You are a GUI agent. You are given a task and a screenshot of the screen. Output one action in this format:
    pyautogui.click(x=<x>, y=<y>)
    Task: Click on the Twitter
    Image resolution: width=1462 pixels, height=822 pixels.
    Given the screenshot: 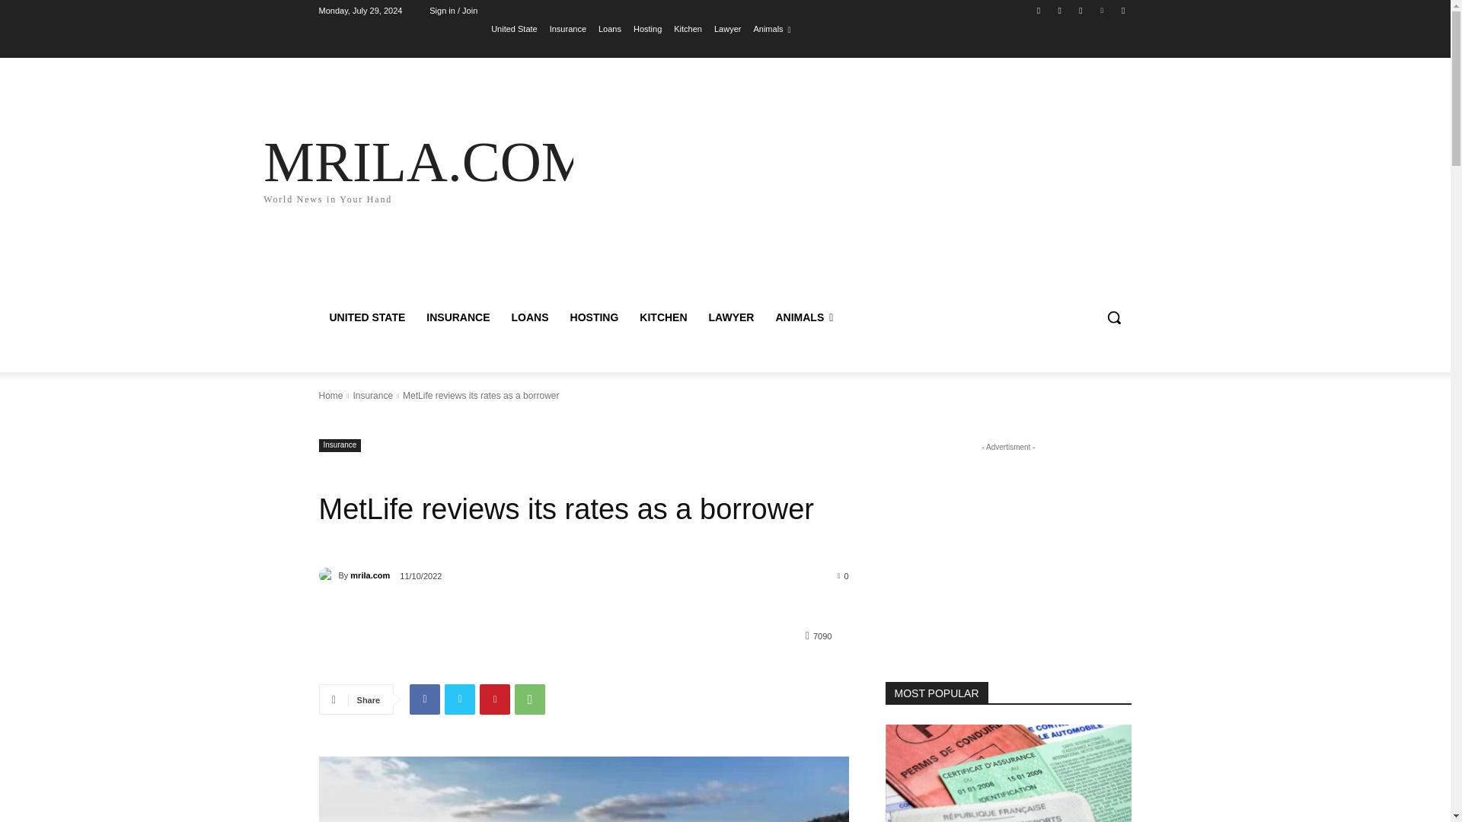 What is the action you would take?
    pyautogui.click(x=427, y=167)
    